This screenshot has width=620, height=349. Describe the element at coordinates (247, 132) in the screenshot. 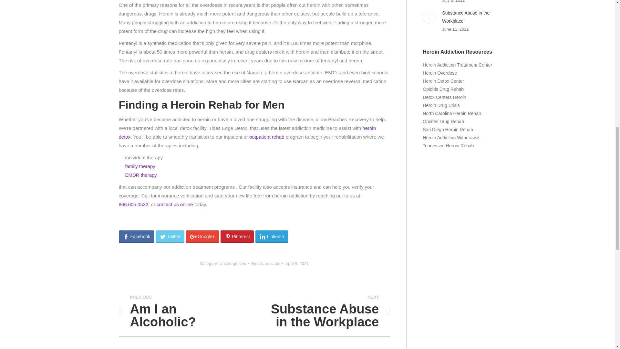

I see `LinkedIn` at that location.